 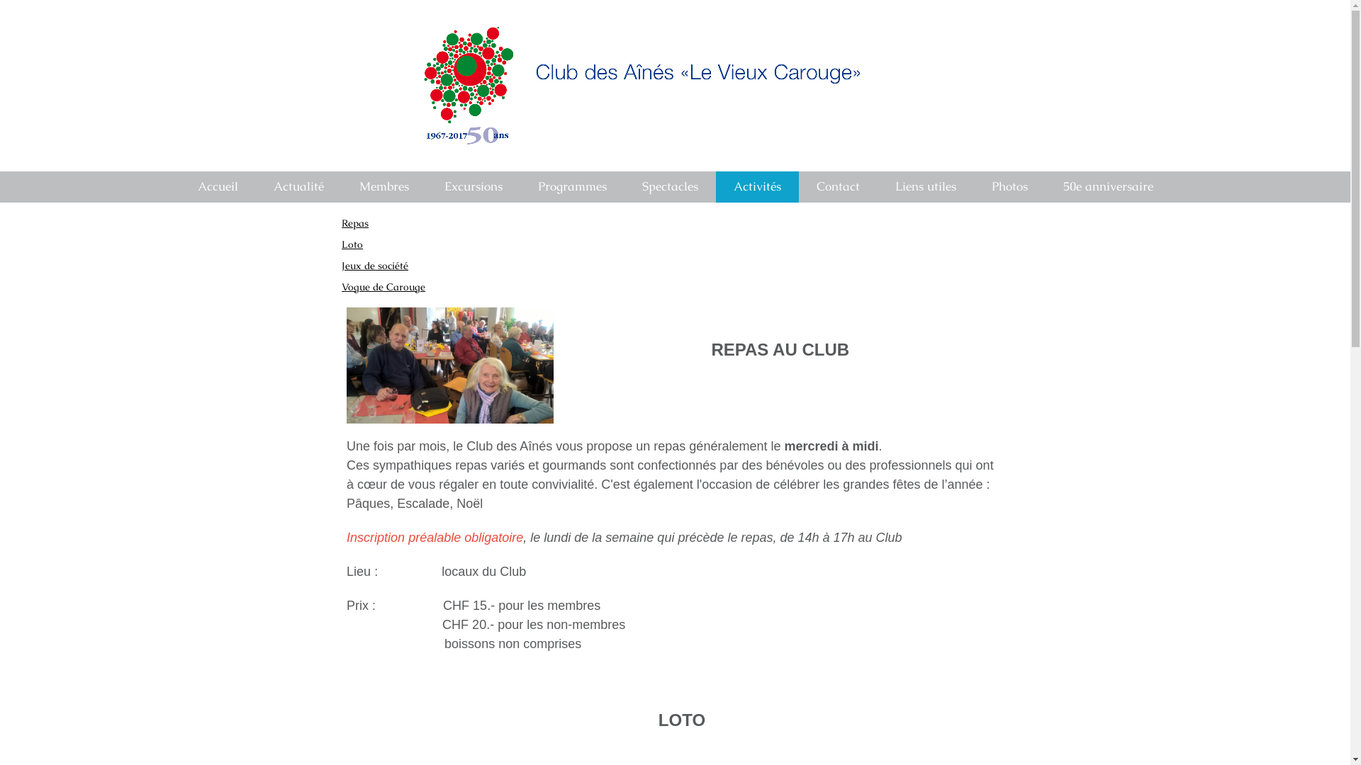 I want to click on Programmes, so click(x=573, y=187).